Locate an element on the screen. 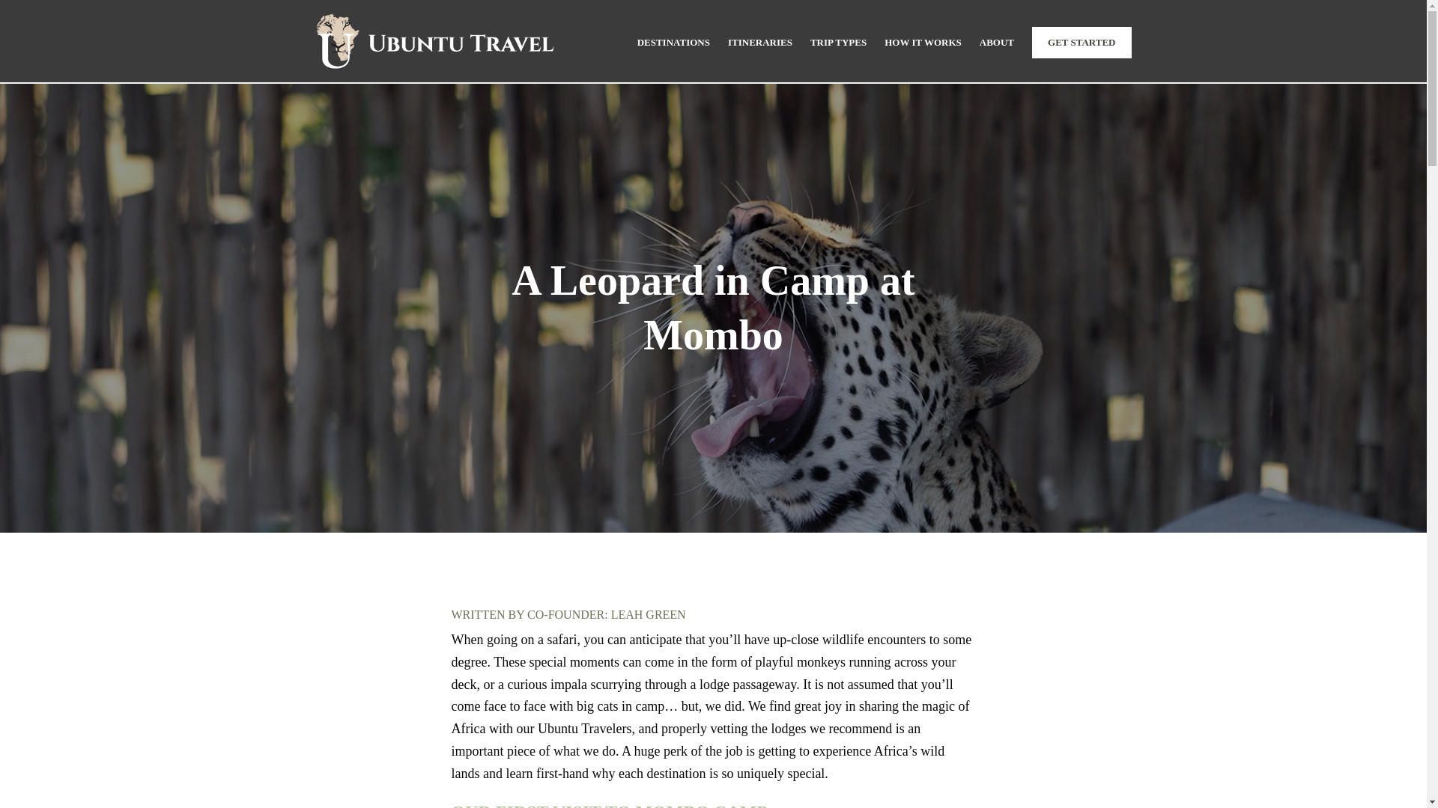 The width and height of the screenshot is (1438, 808). ITINERARIES is located at coordinates (759, 42).